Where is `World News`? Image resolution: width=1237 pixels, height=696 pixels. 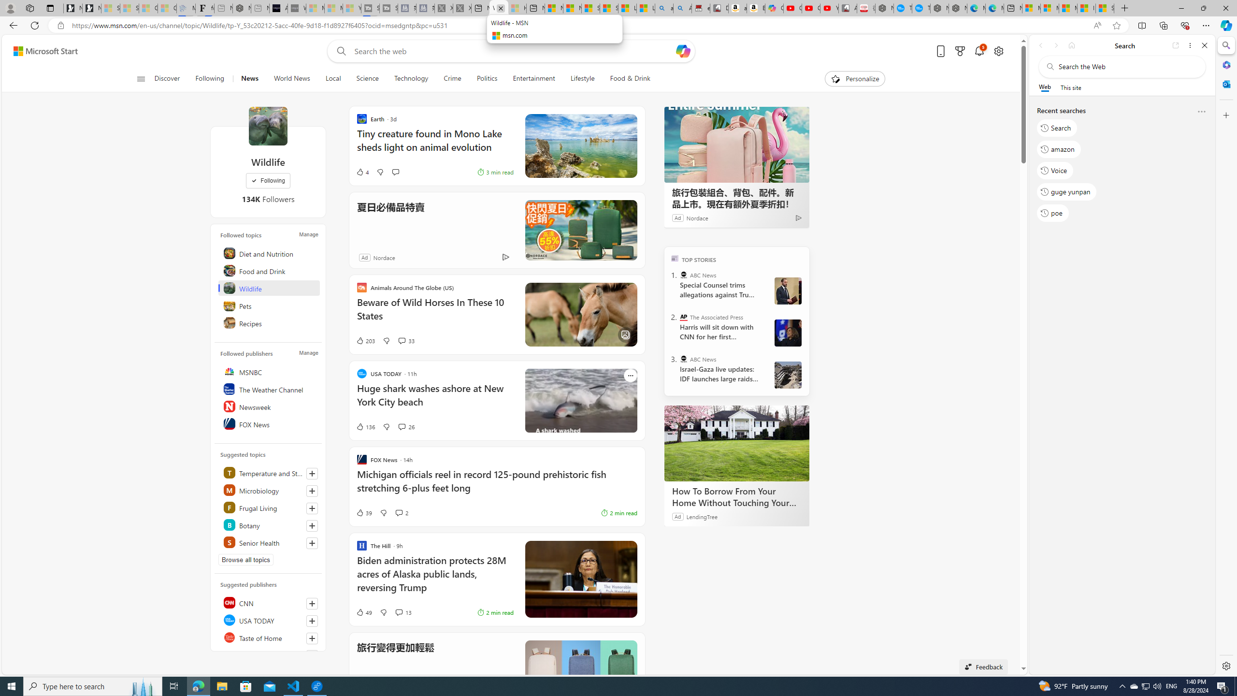 World News is located at coordinates (292, 79).